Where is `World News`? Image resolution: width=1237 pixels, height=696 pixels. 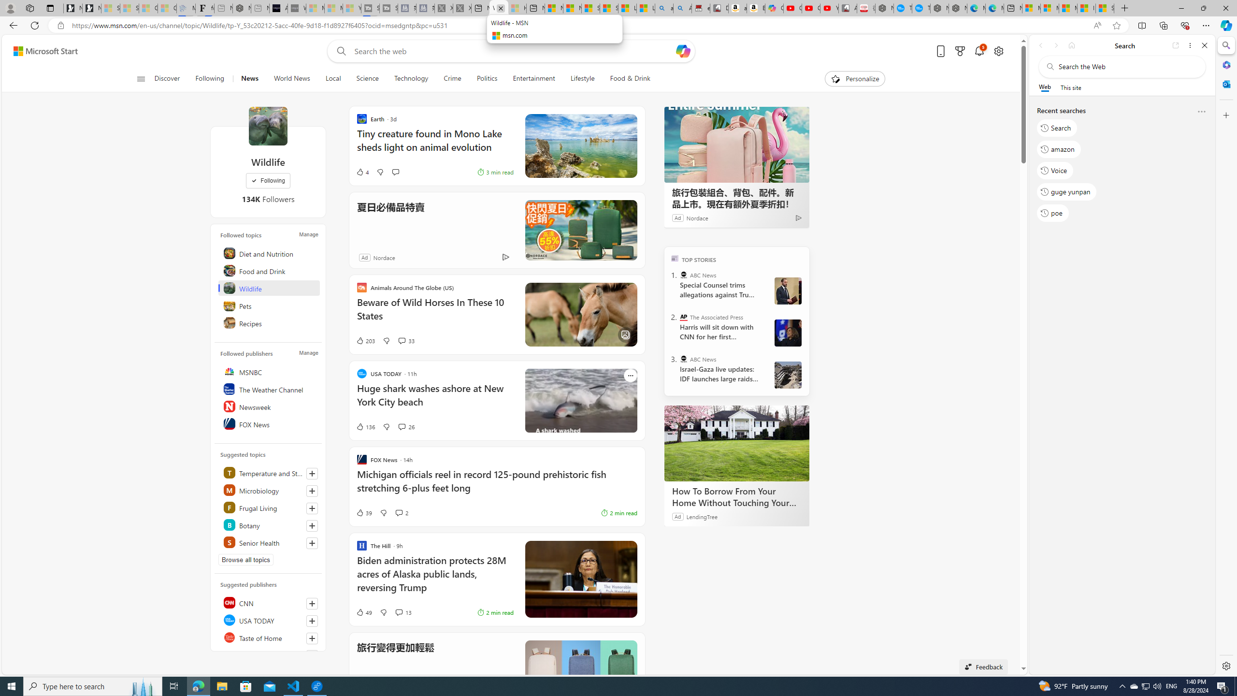 World News is located at coordinates (292, 79).